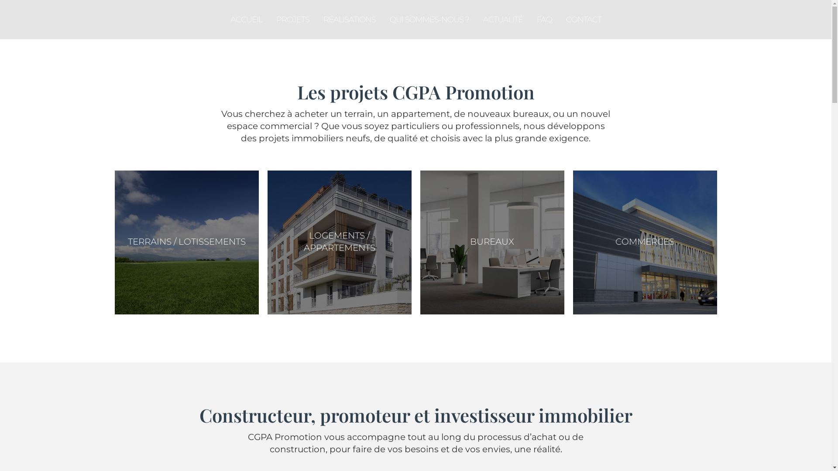 This screenshot has width=838, height=471. Describe the element at coordinates (545, 20) in the screenshot. I see `FAQ` at that location.